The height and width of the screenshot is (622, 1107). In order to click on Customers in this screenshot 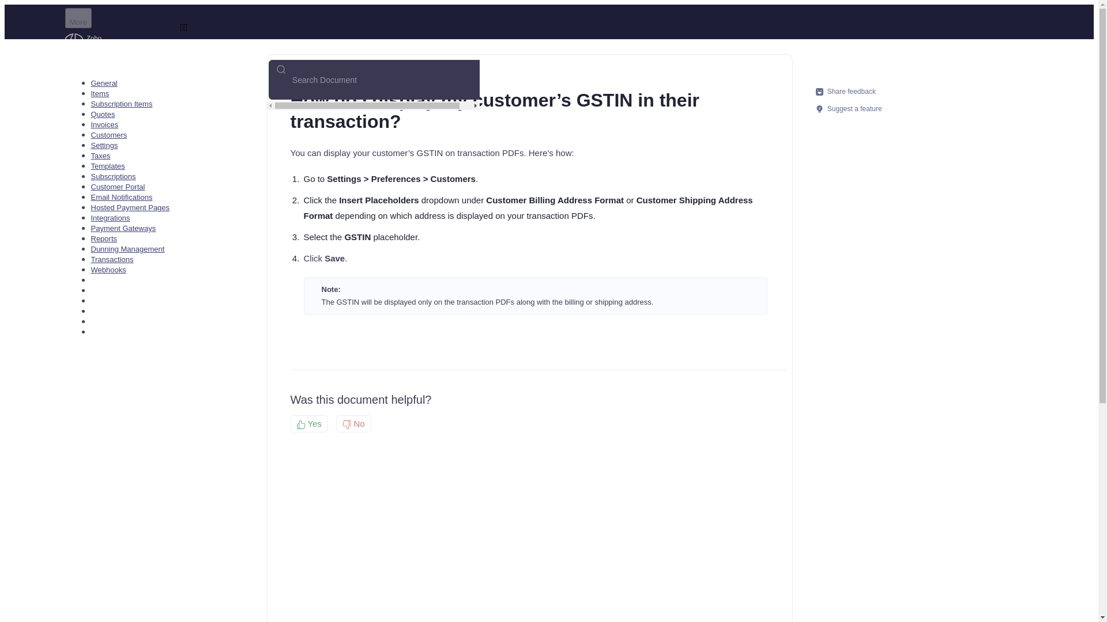, I will do `click(108, 135)`.